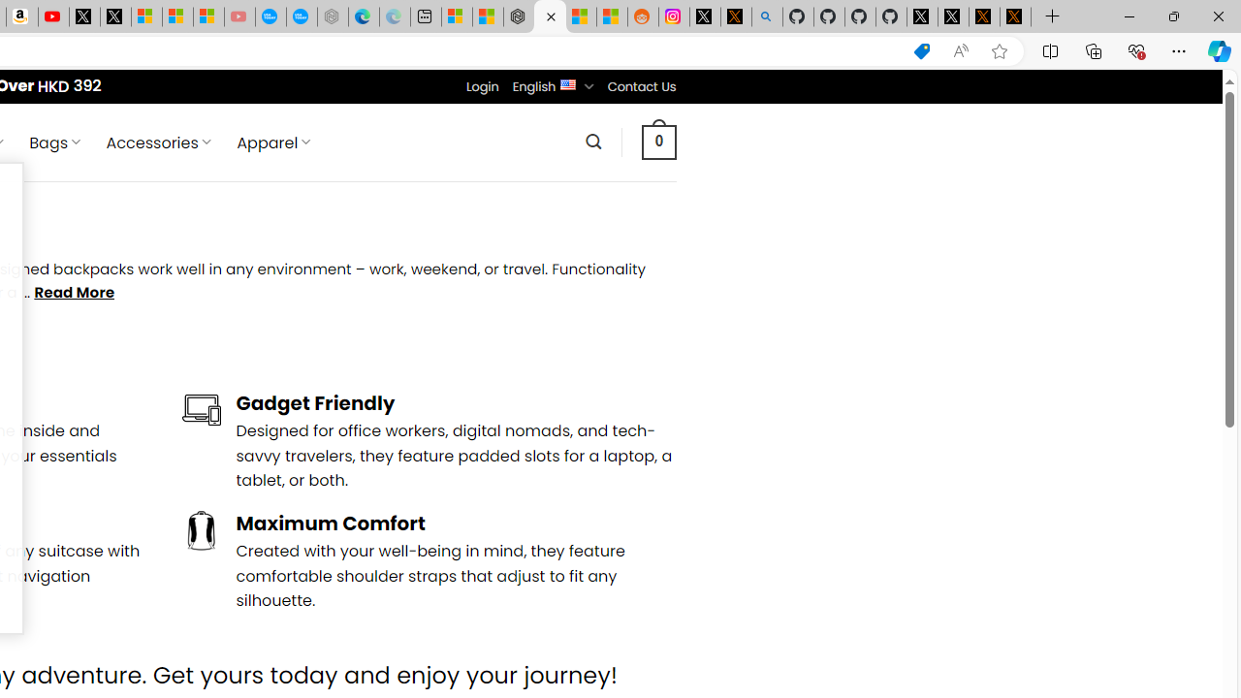 The width and height of the screenshot is (1241, 698). What do you see at coordinates (953, 17) in the screenshot?
I see `GitHub (@github) / X` at bounding box center [953, 17].